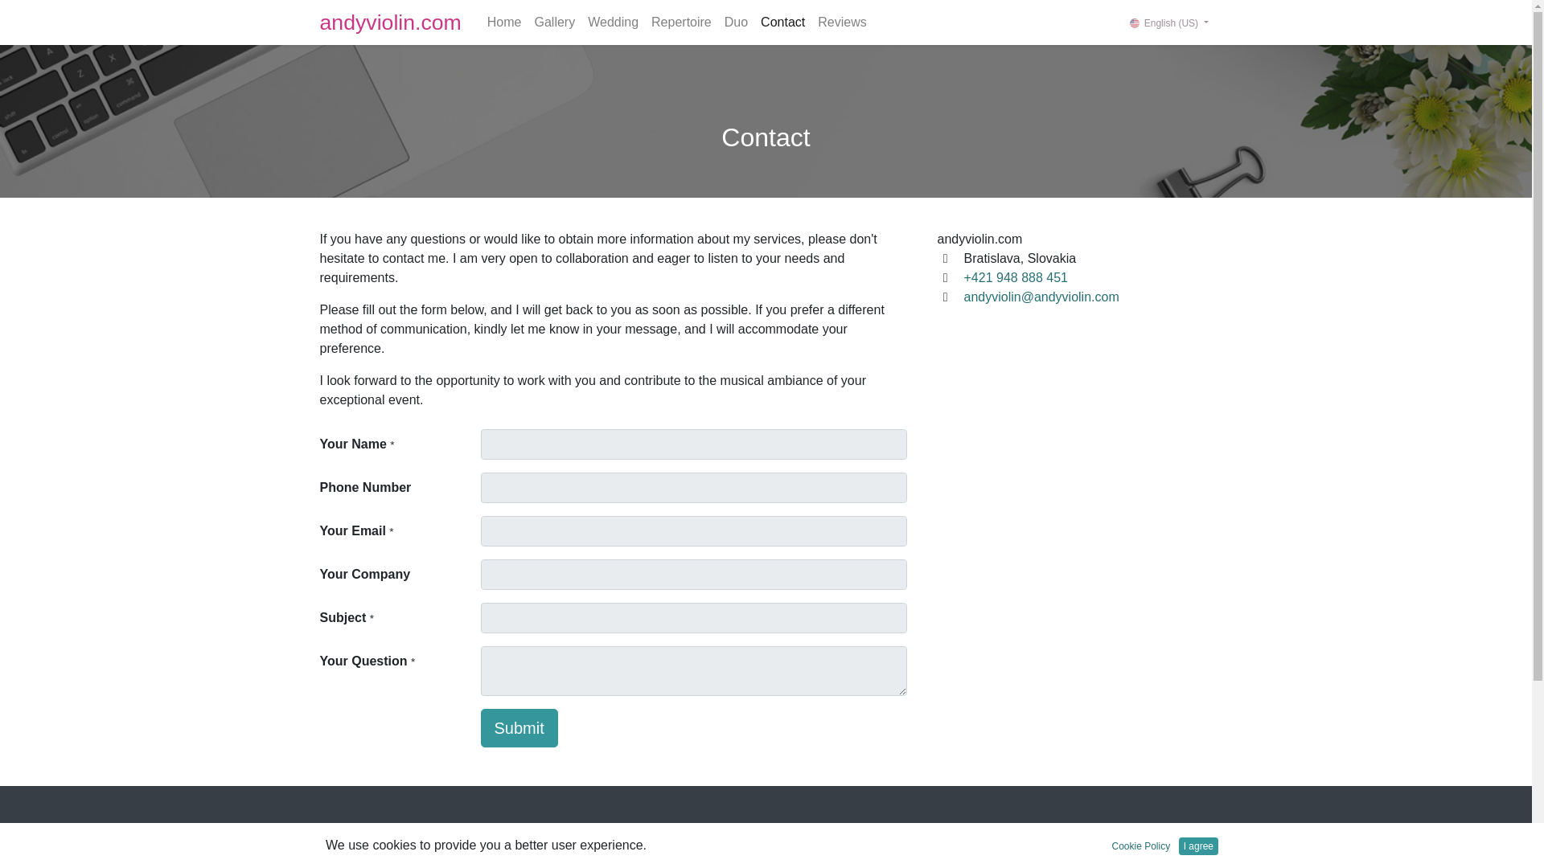 Image resolution: width=1544 pixels, height=868 pixels. I want to click on andyviolin.com, so click(391, 22).